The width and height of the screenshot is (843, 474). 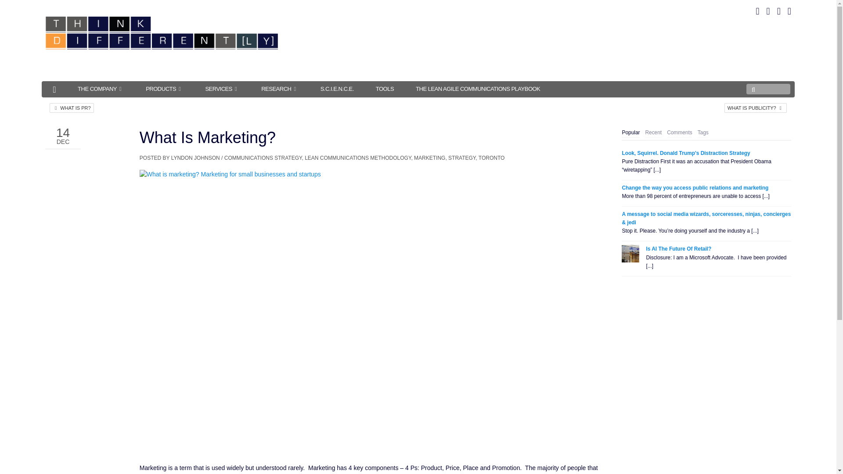 What do you see at coordinates (280, 89) in the screenshot?
I see `RESEARCH` at bounding box center [280, 89].